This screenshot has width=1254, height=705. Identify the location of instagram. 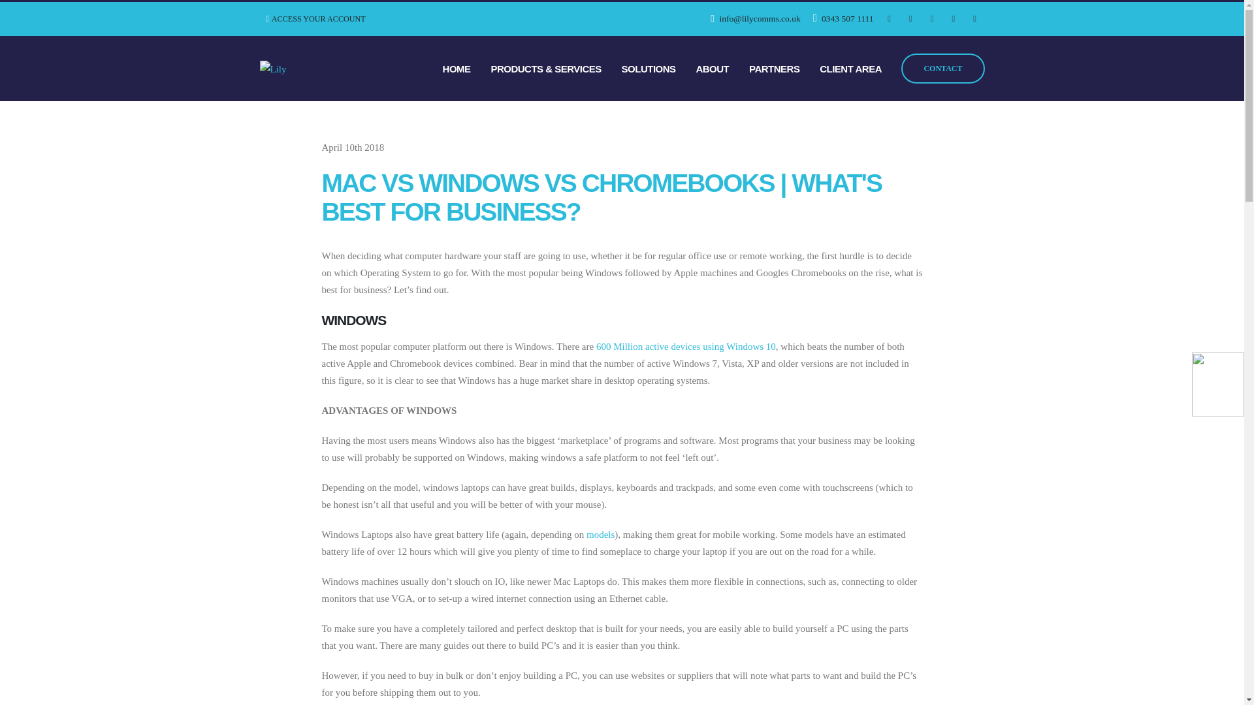
(954, 19).